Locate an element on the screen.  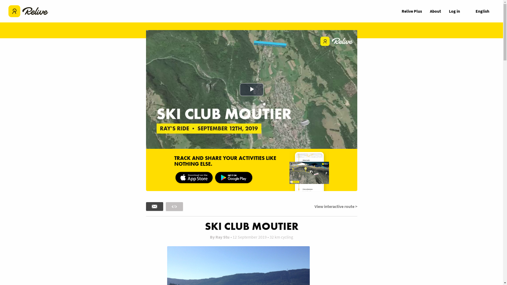
About is located at coordinates (435, 11).